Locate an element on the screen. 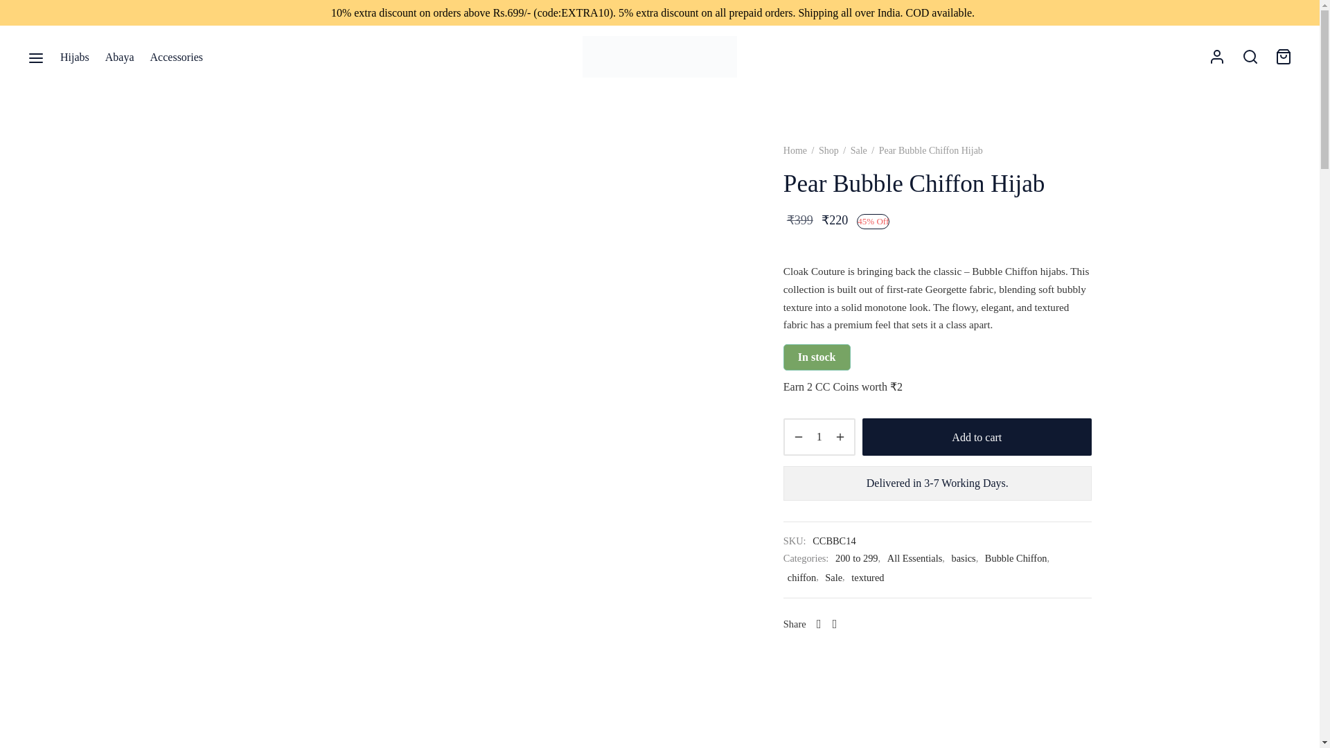 Image resolution: width=1330 pixels, height=748 pixels. Qty is located at coordinates (819, 436).